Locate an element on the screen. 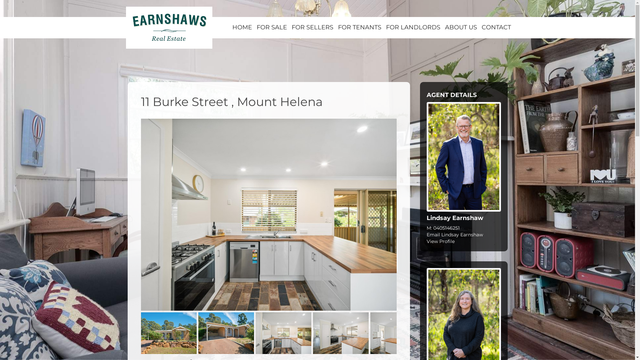 This screenshot has width=640, height=360. 0405146251 is located at coordinates (447, 228).